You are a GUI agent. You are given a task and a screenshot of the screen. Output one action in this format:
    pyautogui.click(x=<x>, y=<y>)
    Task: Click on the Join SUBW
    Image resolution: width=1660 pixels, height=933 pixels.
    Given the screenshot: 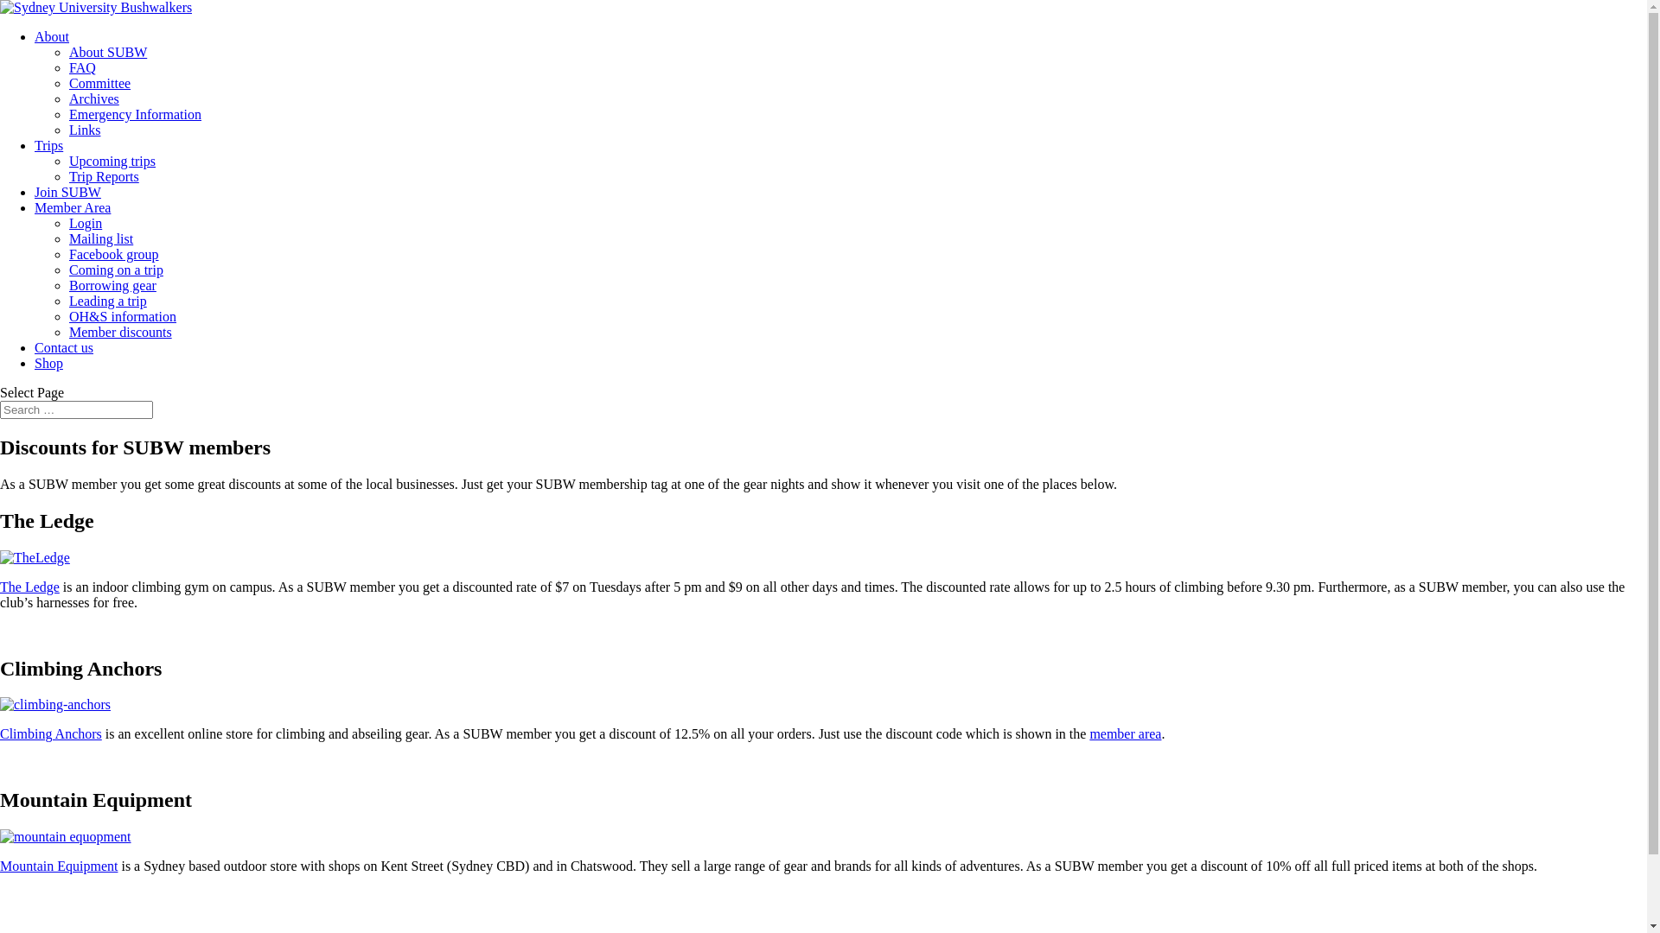 What is the action you would take?
    pyautogui.click(x=67, y=192)
    